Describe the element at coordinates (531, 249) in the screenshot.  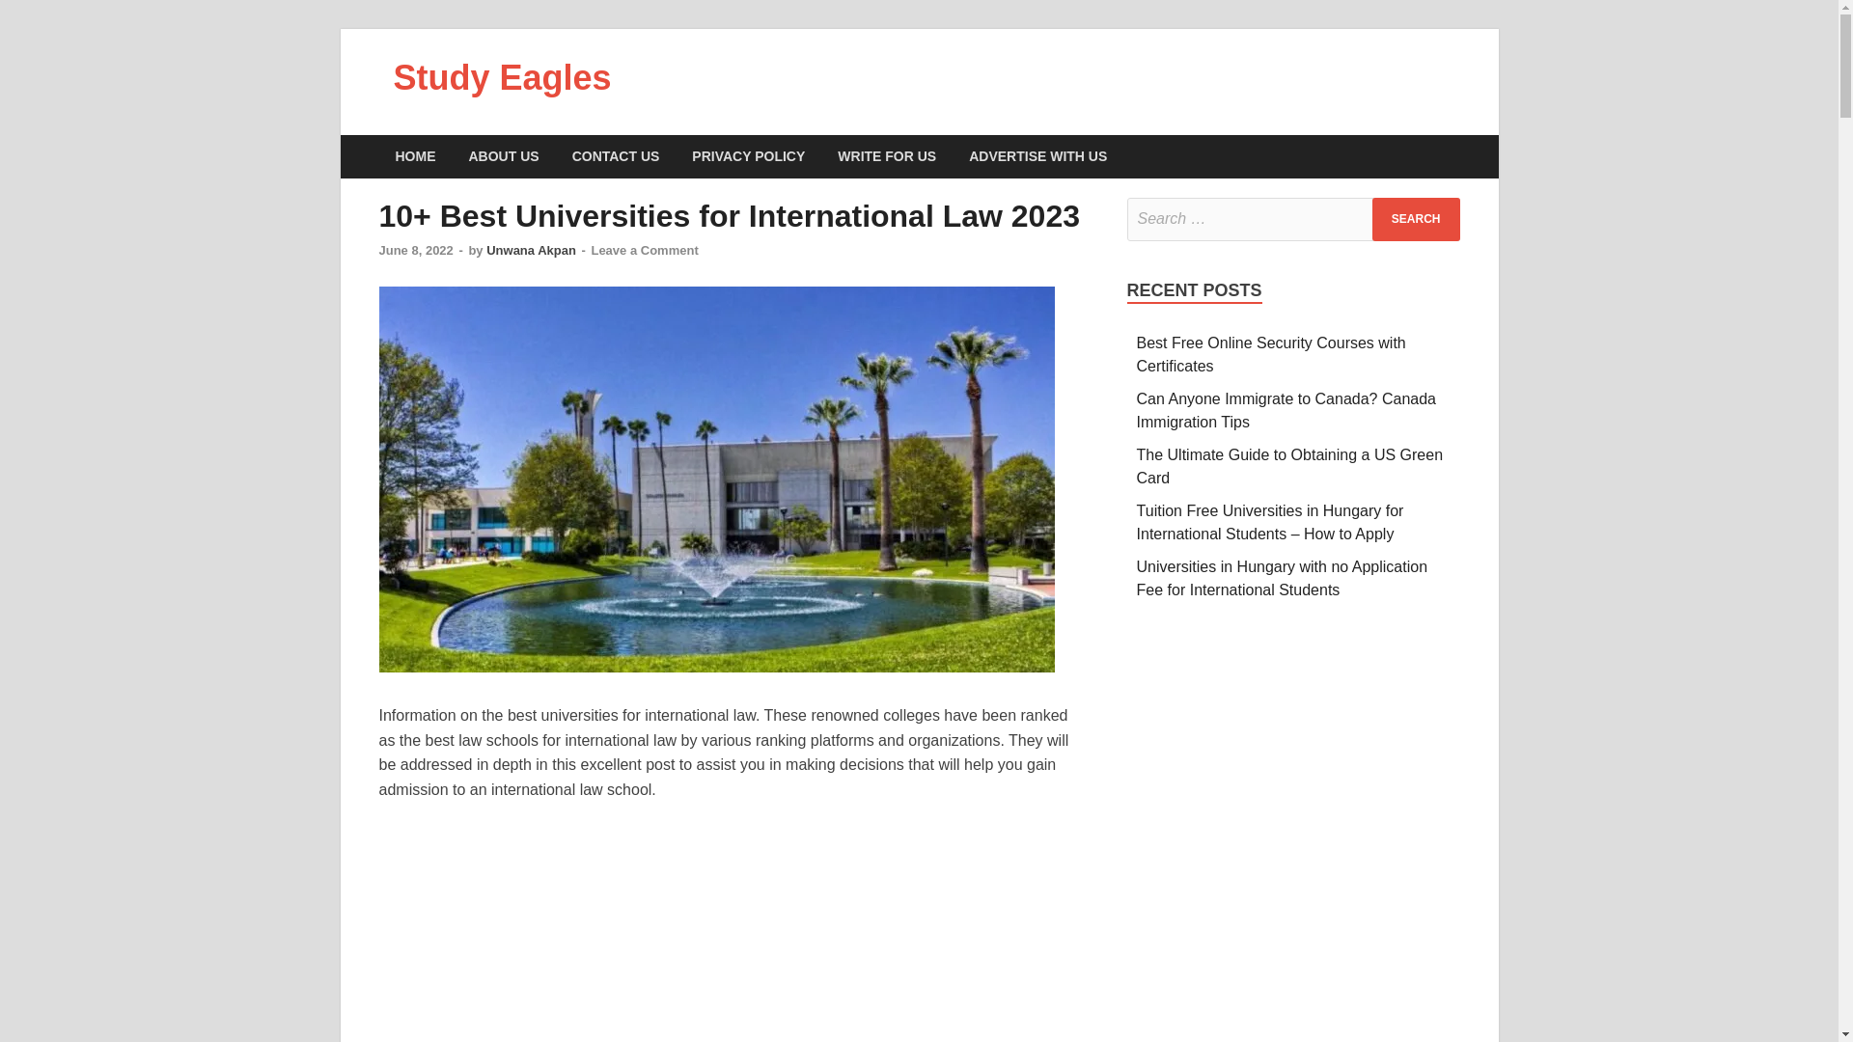
I see `Unwana Akpan` at that location.